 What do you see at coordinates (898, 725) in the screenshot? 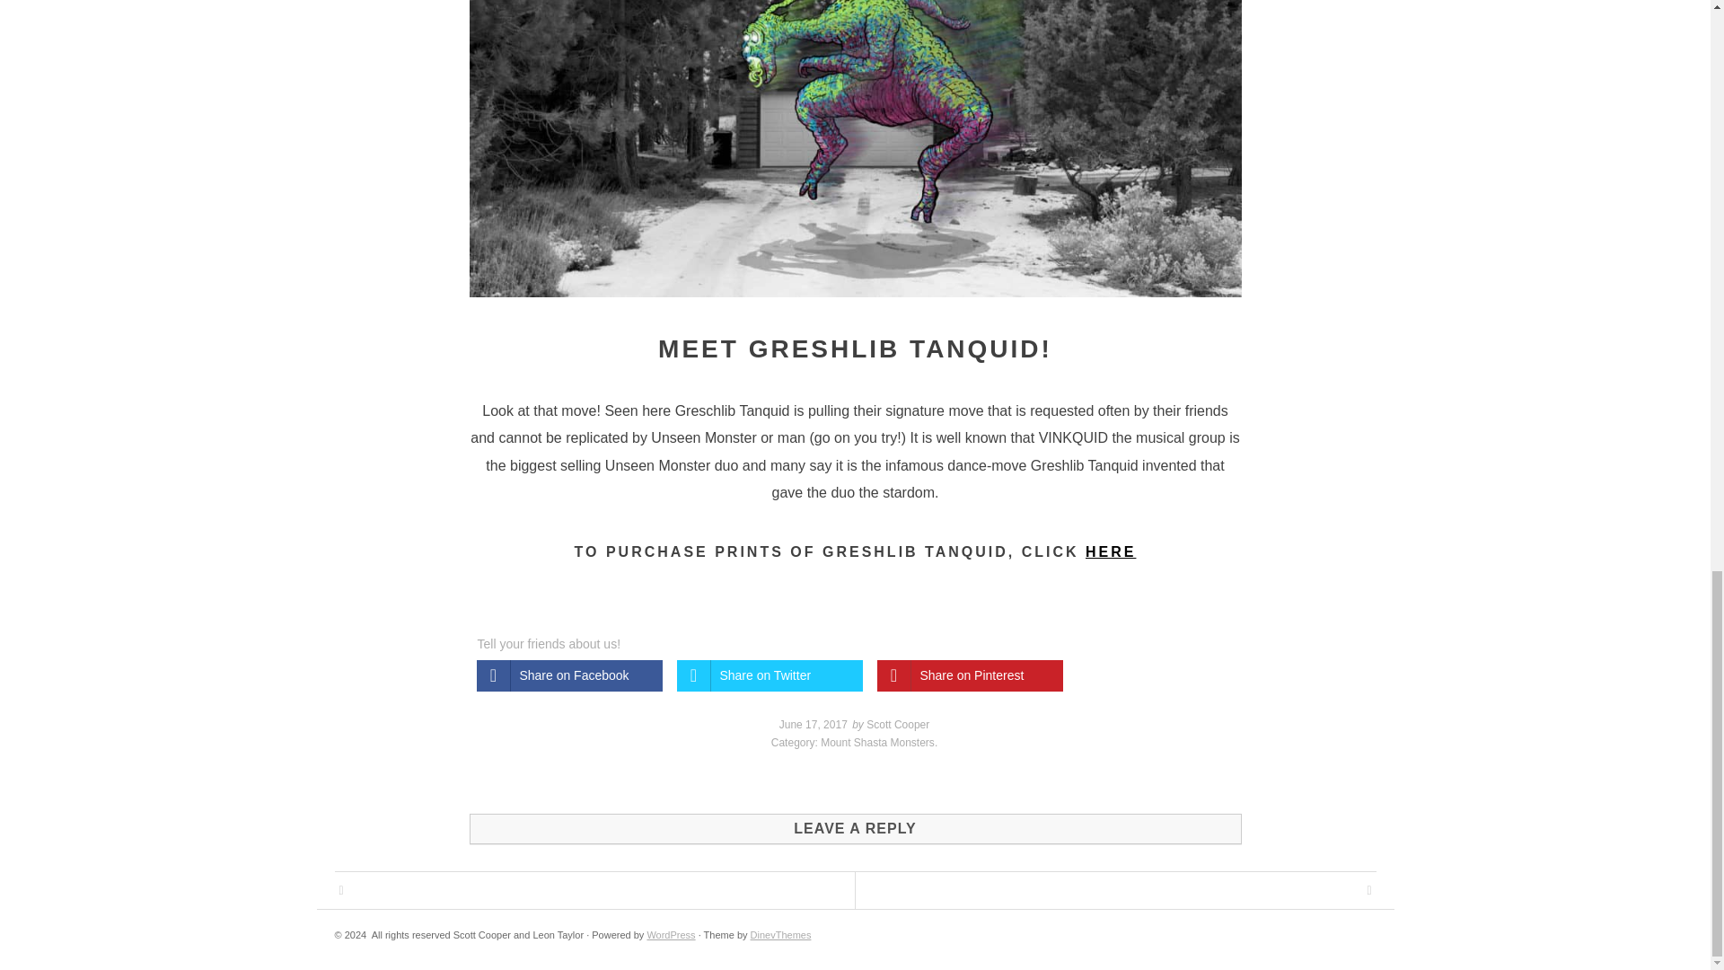
I see `Scott Cooper` at bounding box center [898, 725].